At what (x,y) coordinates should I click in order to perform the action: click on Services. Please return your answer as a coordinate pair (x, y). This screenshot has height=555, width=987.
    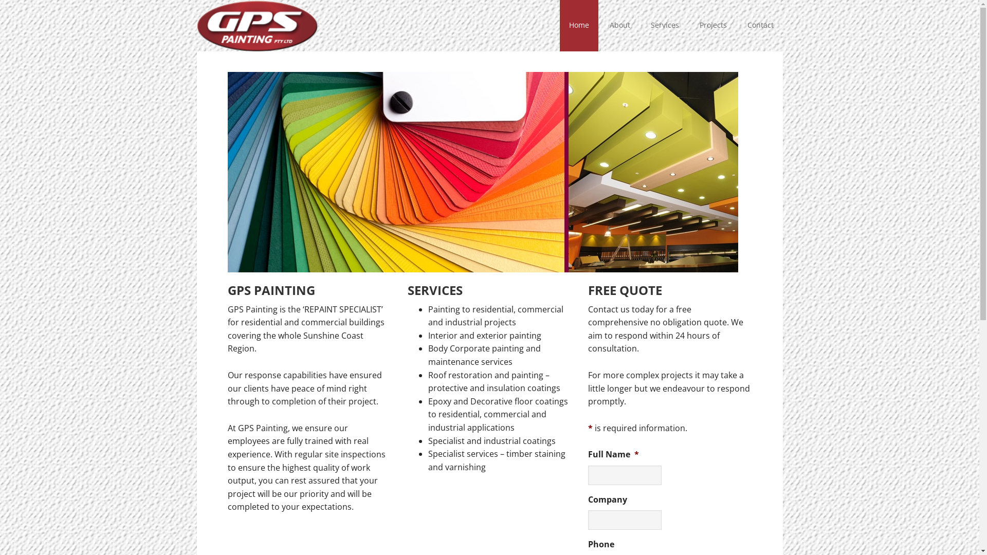
    Looking at the image, I should click on (665, 26).